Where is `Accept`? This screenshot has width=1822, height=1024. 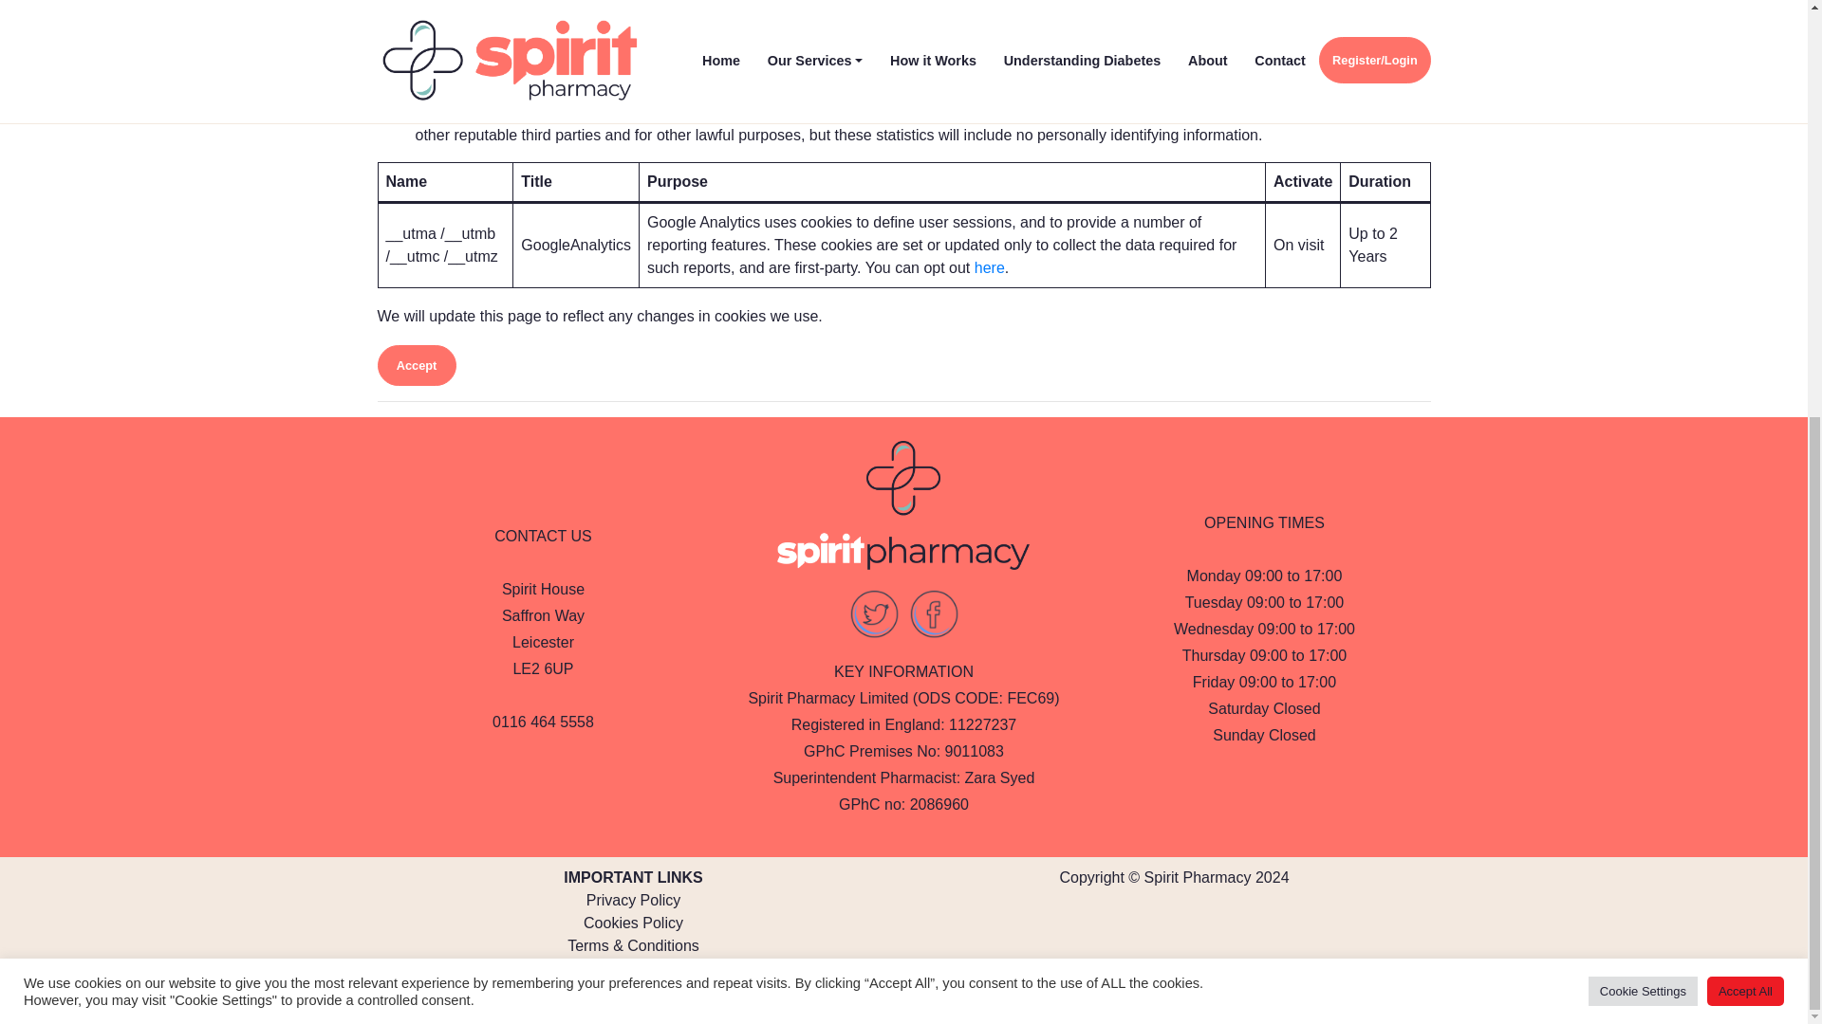
Accept is located at coordinates (417, 366).